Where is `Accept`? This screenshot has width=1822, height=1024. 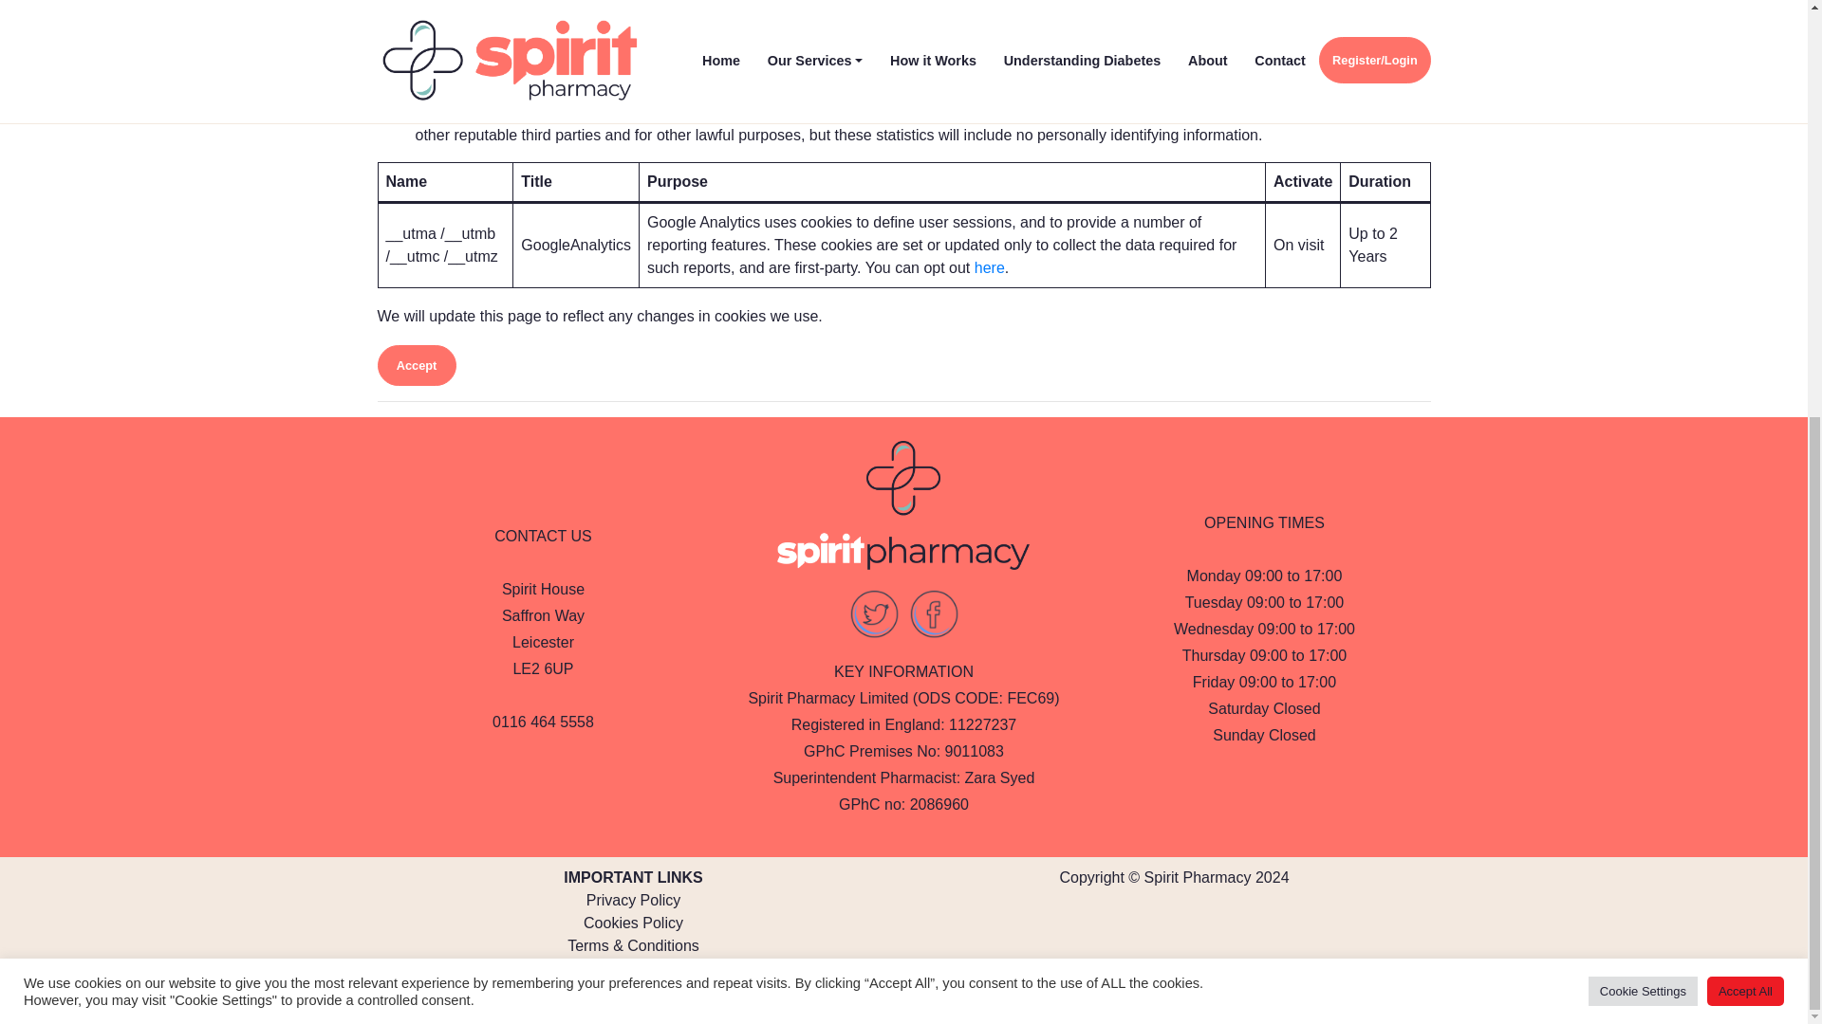
Accept is located at coordinates (417, 366).